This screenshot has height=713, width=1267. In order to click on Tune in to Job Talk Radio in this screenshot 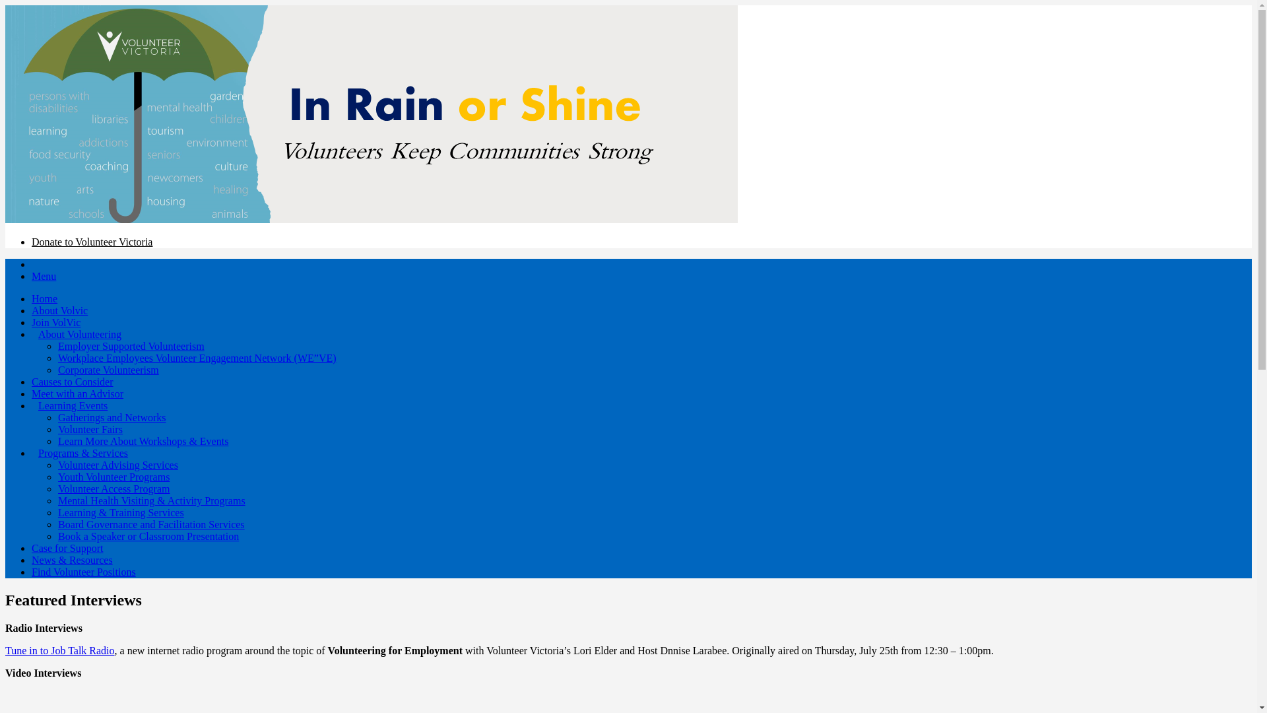, I will do `click(60, 651)`.